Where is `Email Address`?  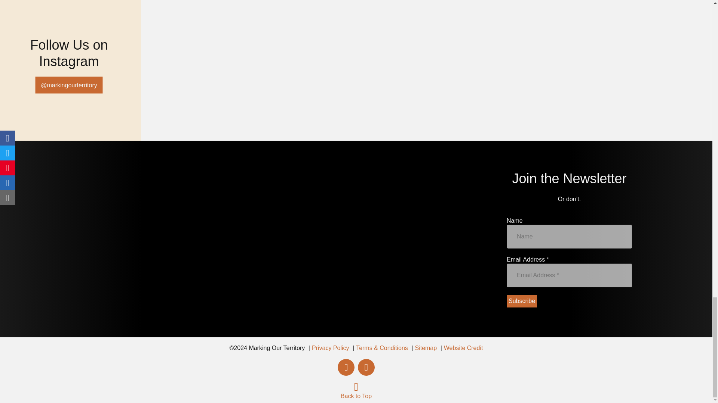
Email Address is located at coordinates (569, 275).